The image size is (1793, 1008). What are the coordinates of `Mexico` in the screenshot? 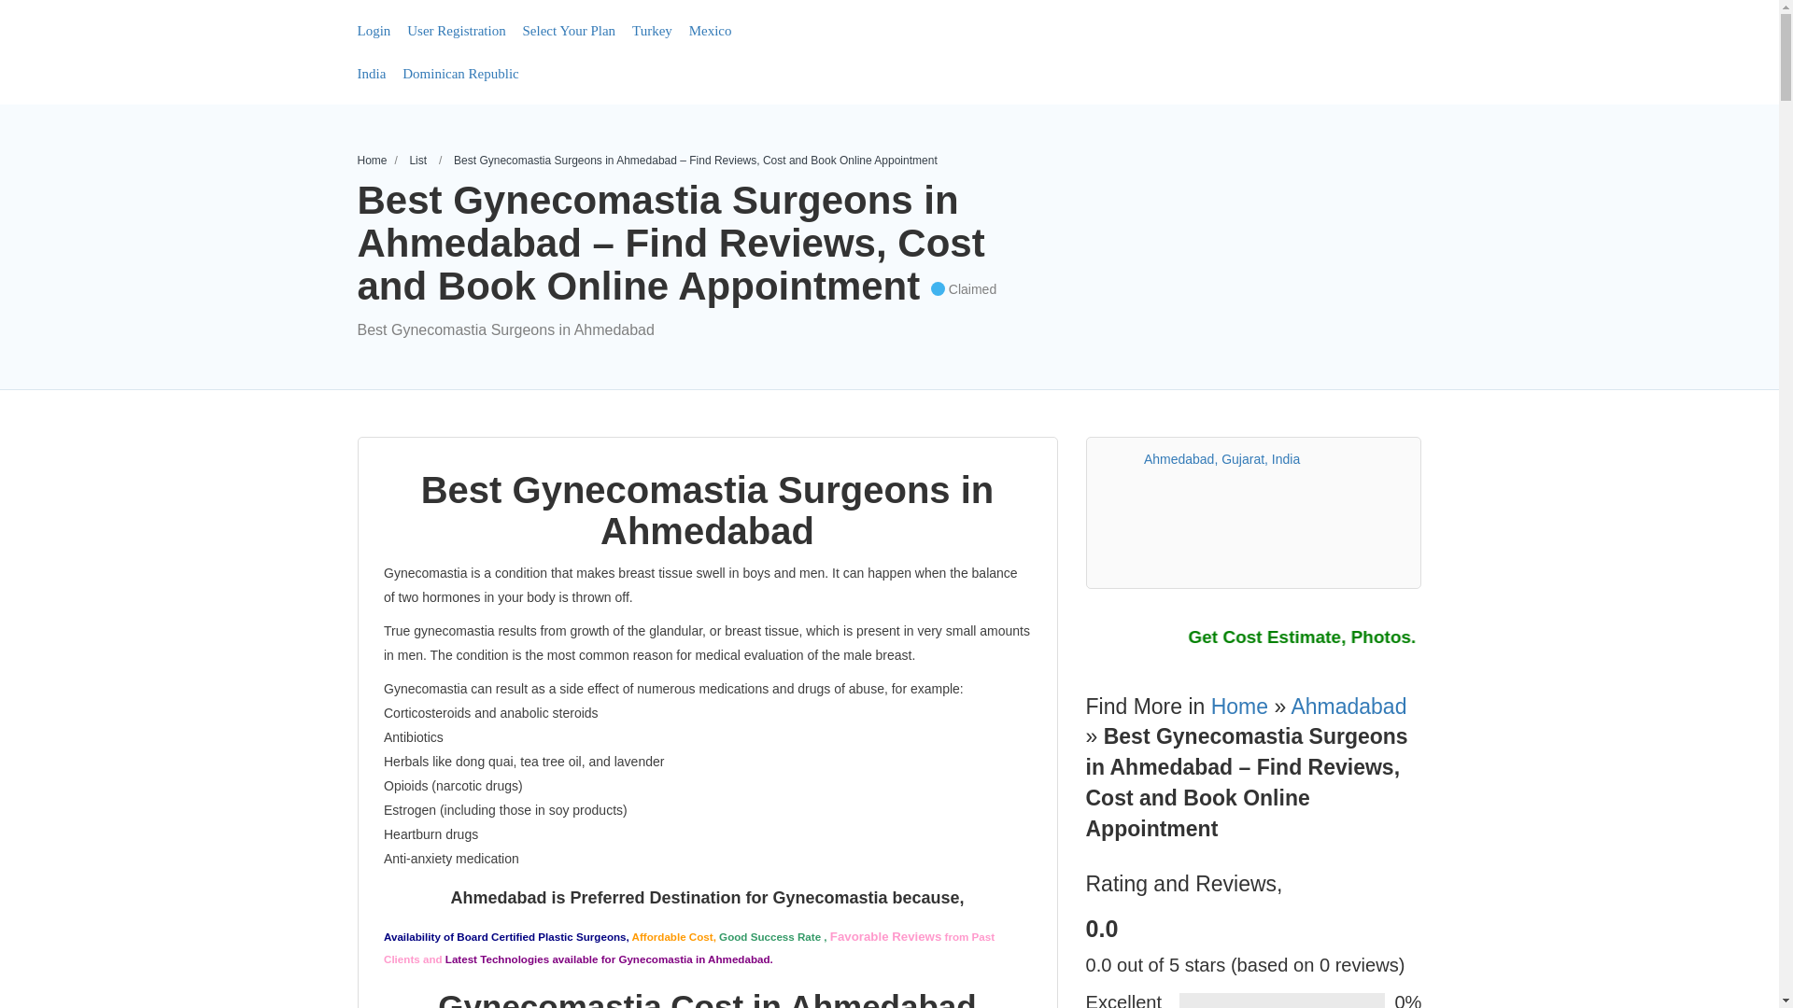 It's located at (710, 30).